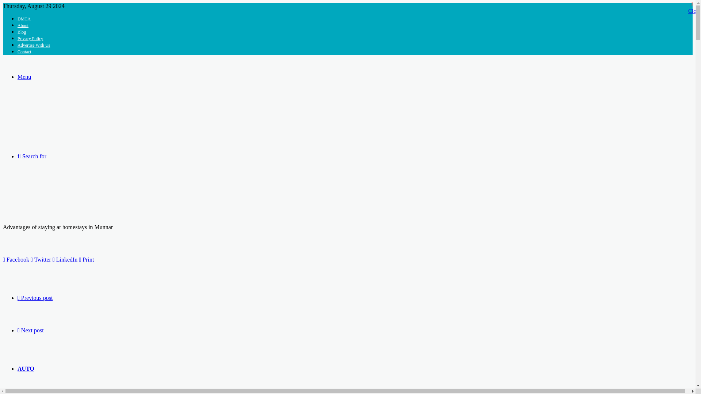  Describe the element at coordinates (22, 32) in the screenshot. I see `Blog` at that location.